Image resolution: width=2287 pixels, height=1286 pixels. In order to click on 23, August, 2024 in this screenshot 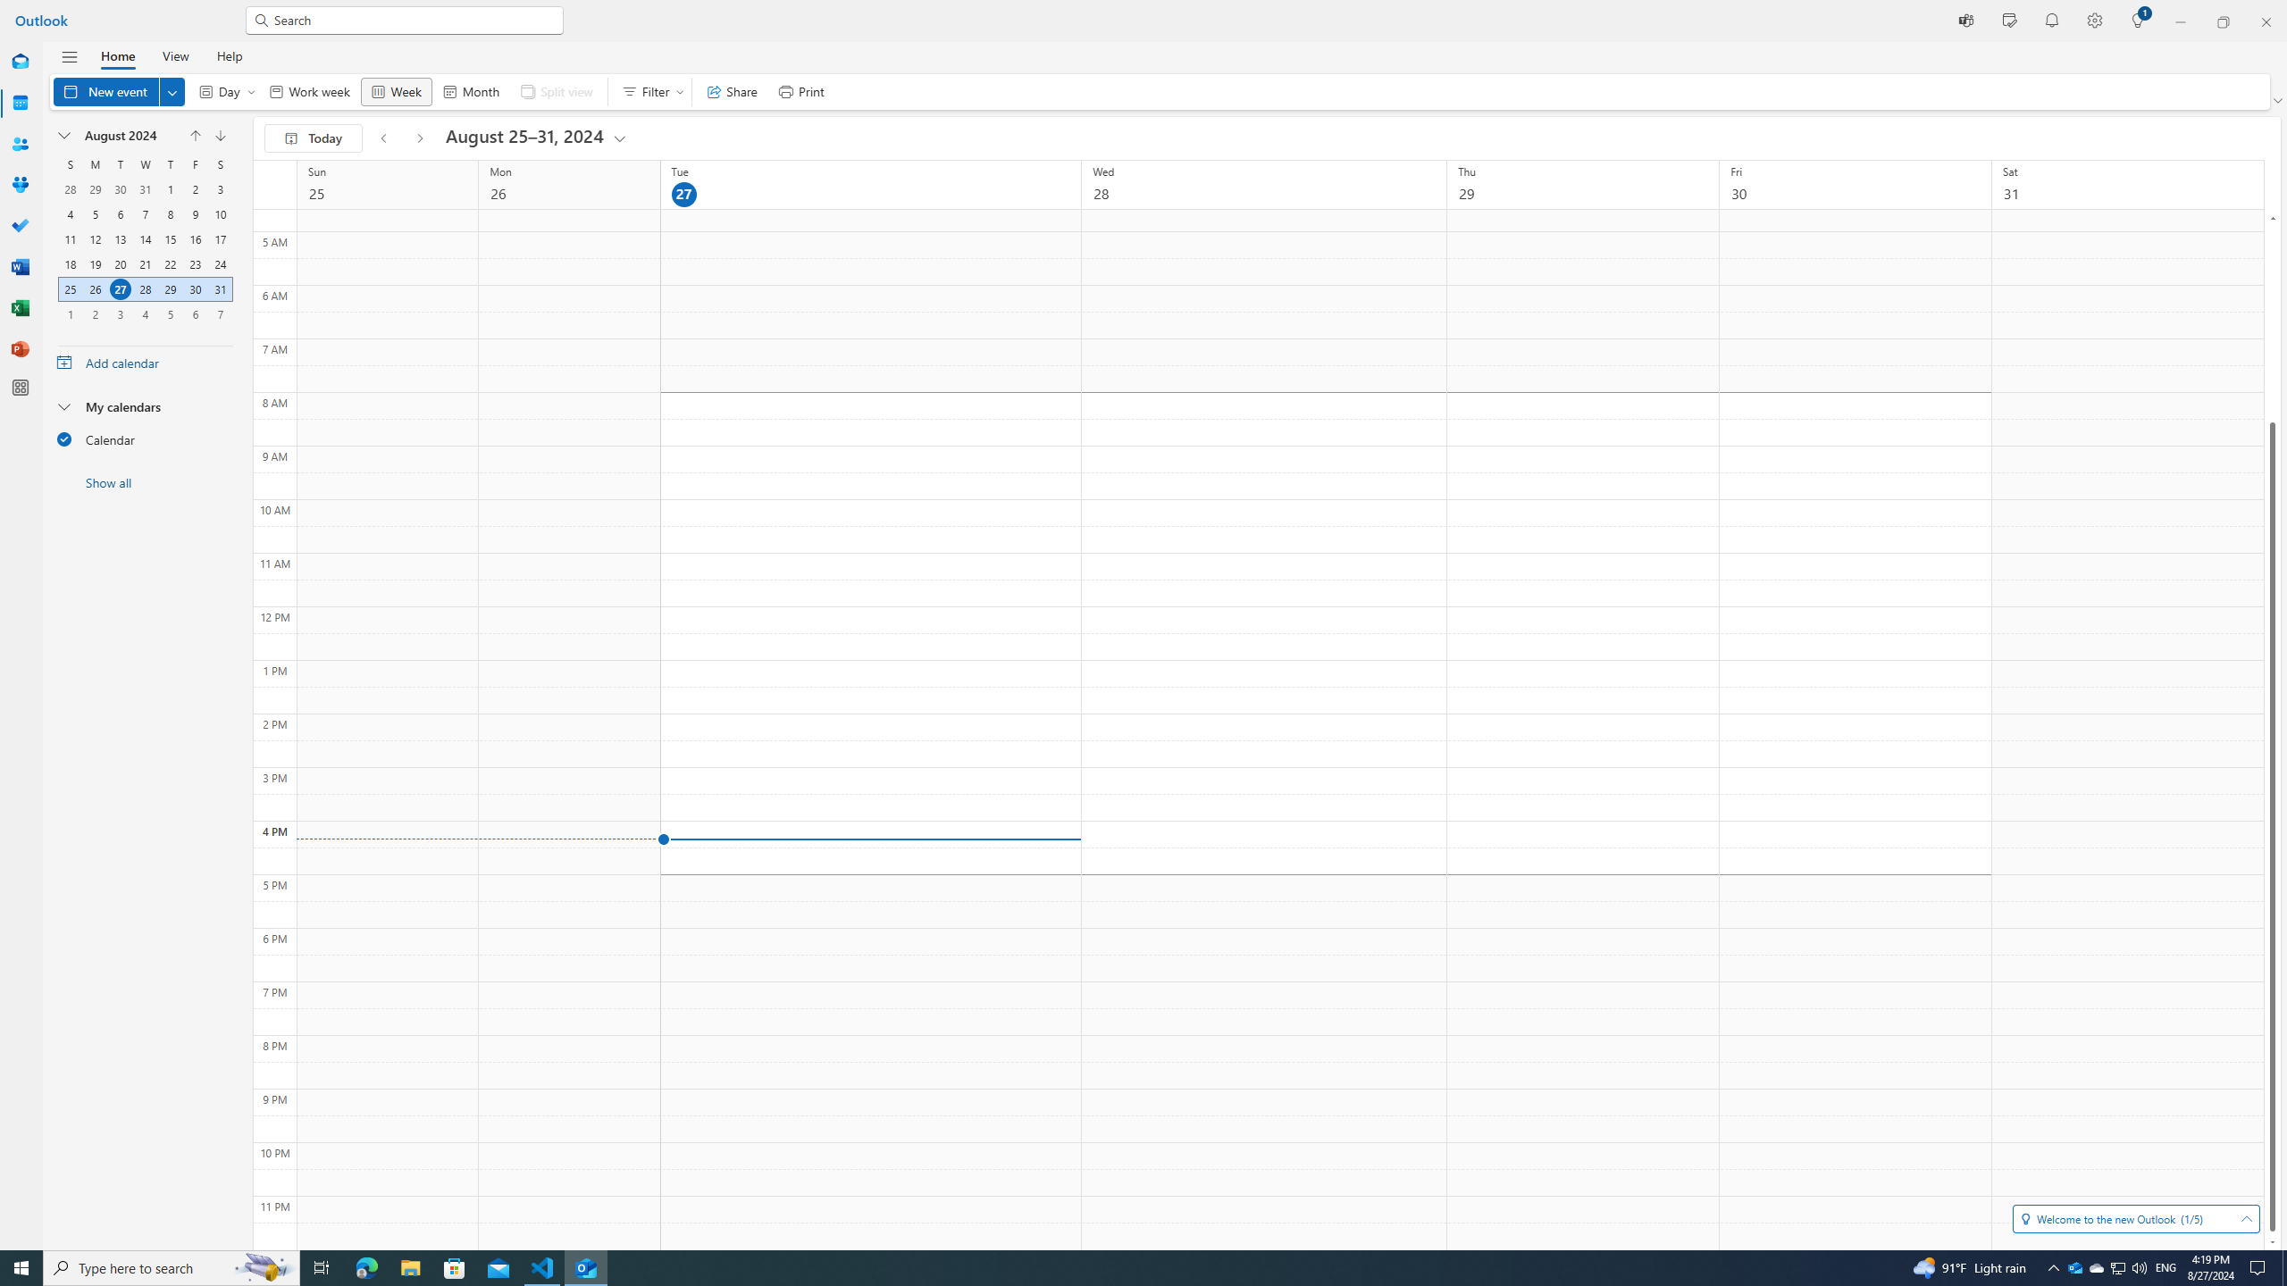, I will do `click(195, 264)`.